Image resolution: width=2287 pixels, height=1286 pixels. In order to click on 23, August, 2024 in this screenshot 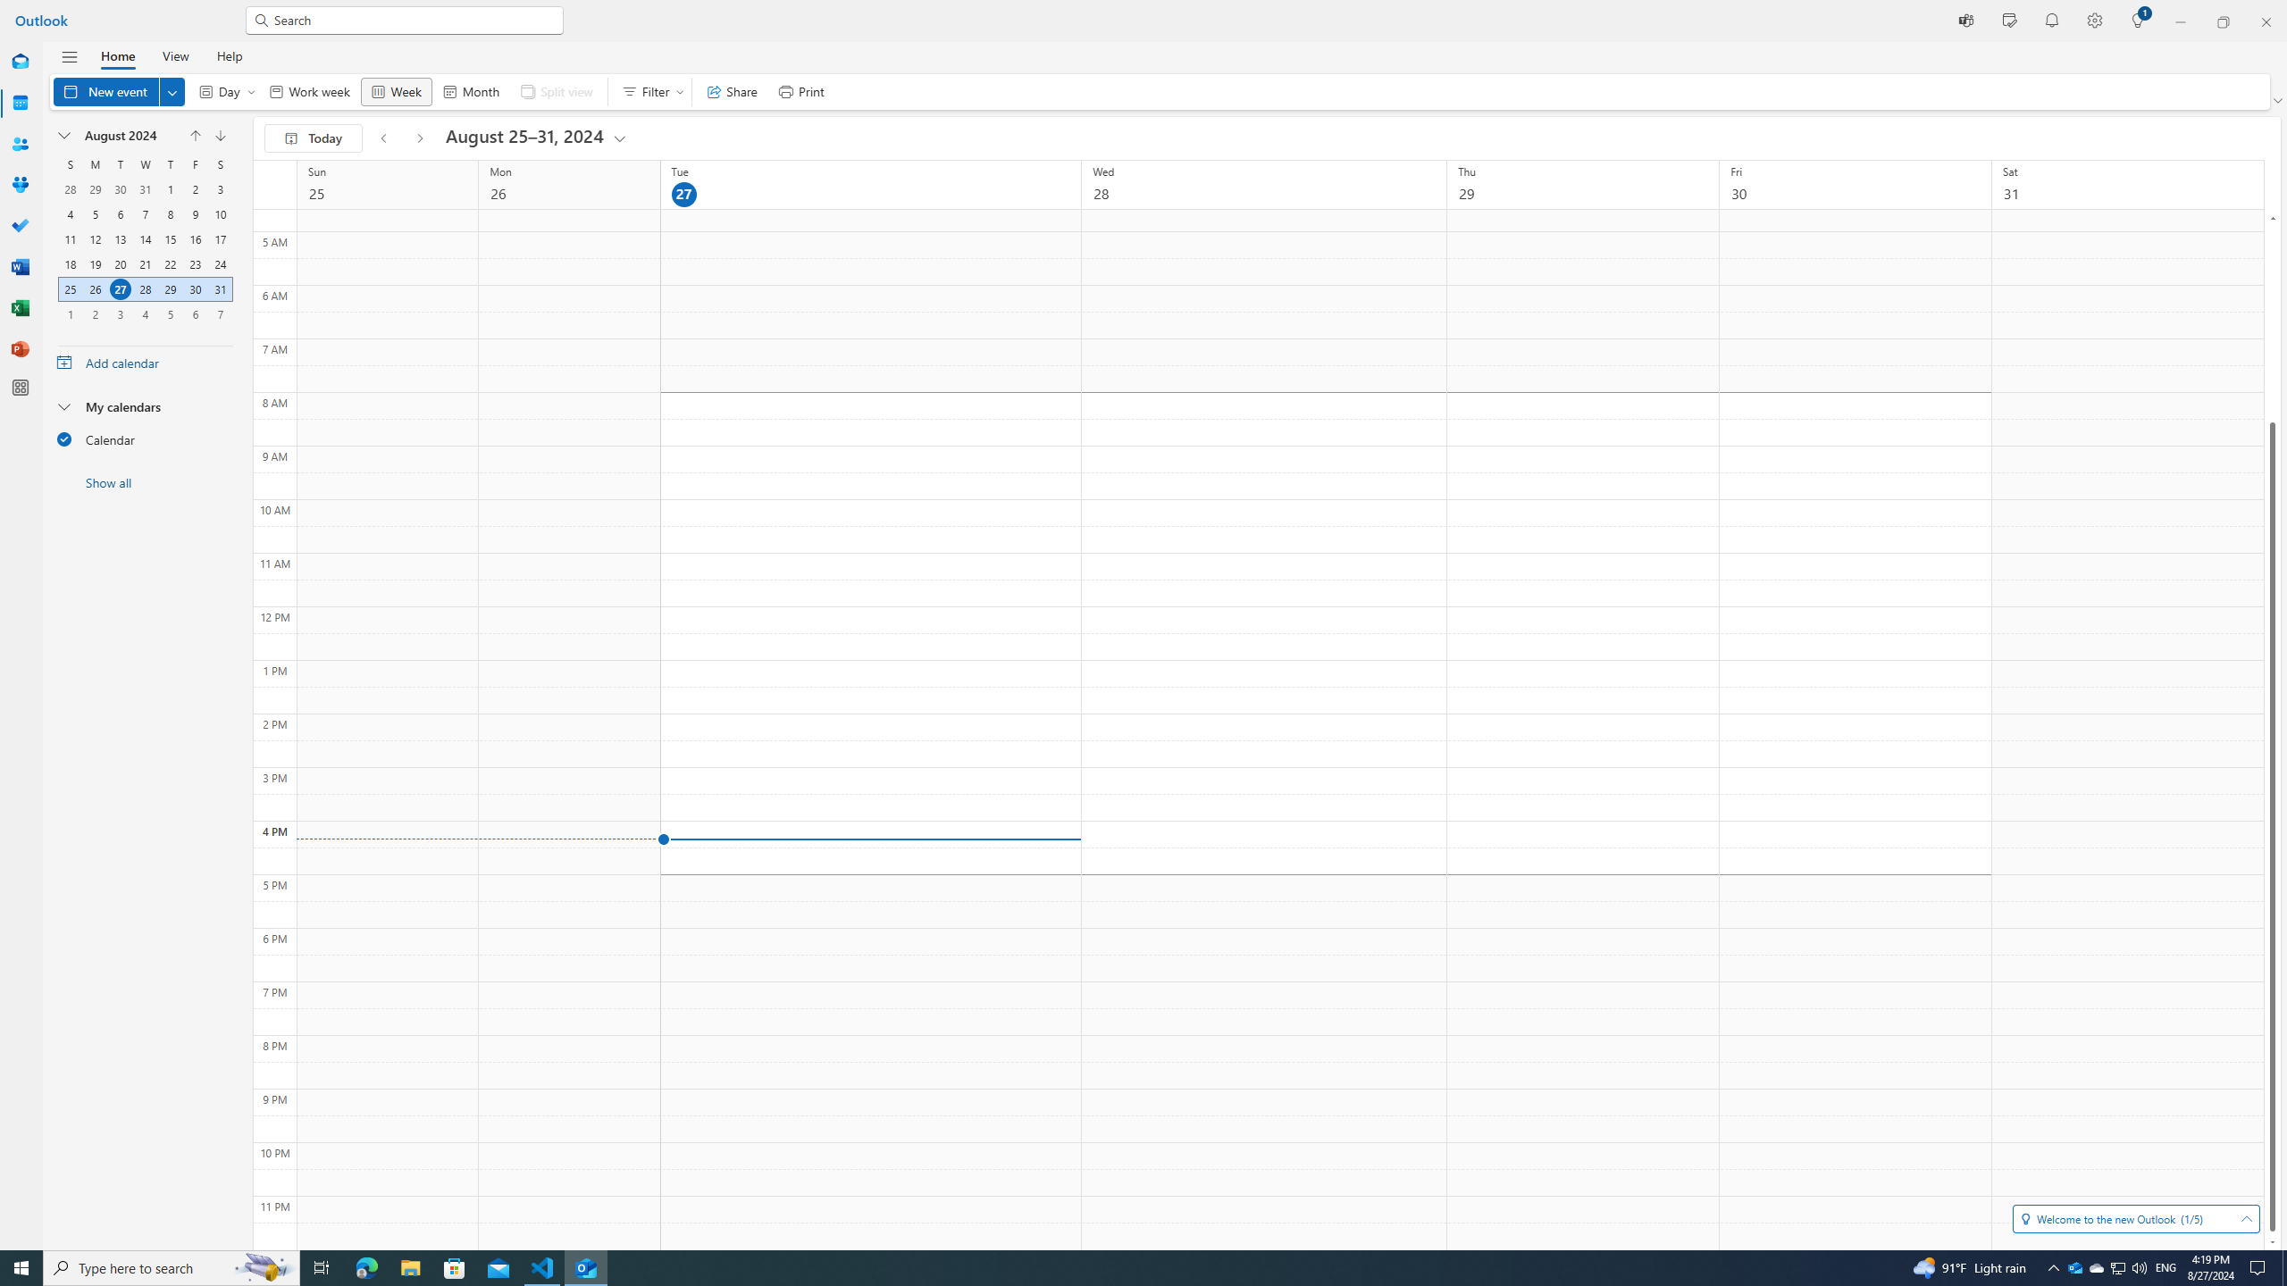, I will do `click(195, 264)`.